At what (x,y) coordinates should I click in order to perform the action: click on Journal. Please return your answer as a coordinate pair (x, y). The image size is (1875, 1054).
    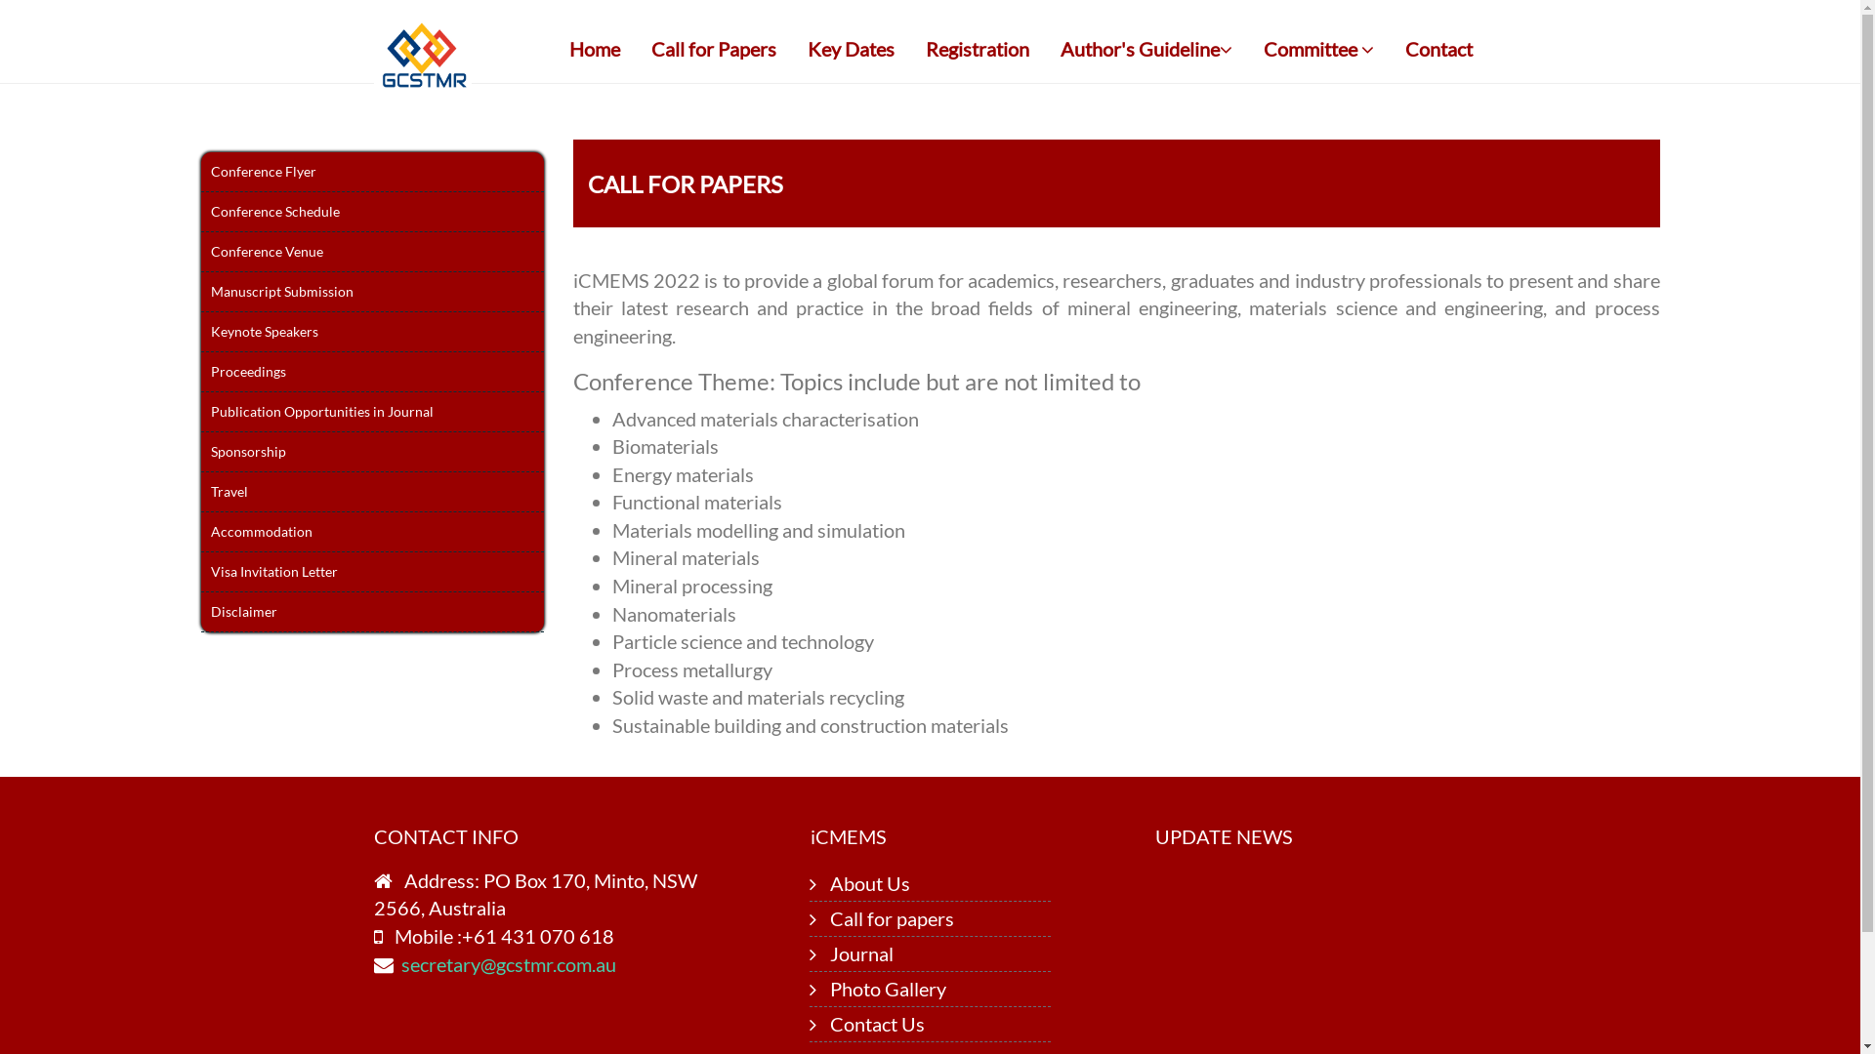
    Looking at the image, I should click on (861, 953).